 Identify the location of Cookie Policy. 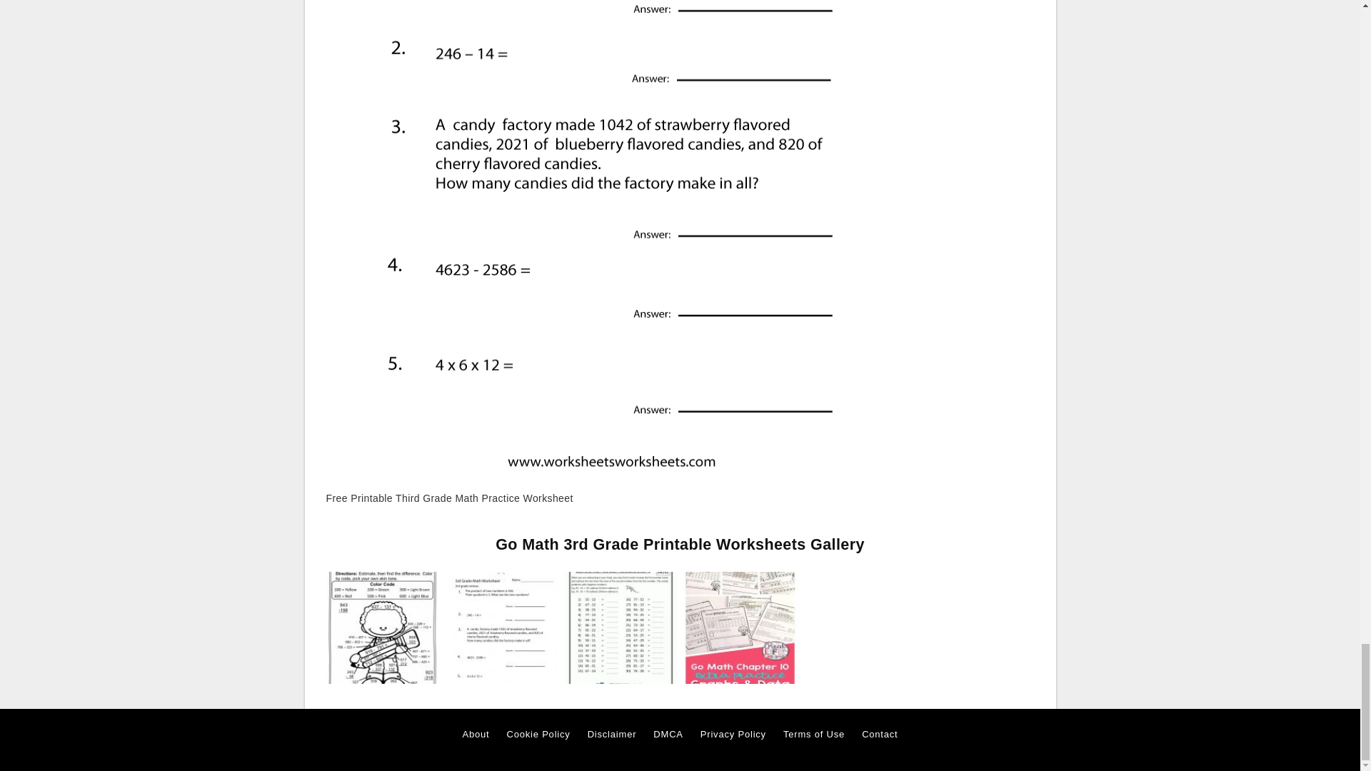
(538, 735).